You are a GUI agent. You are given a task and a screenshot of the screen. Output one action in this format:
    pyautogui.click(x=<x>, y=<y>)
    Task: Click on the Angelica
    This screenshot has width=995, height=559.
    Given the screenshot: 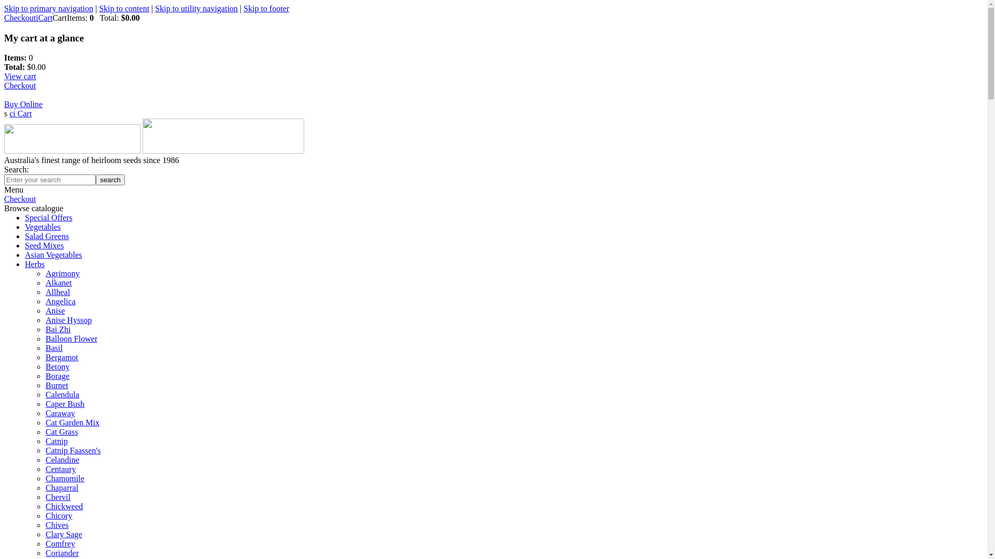 What is the action you would take?
    pyautogui.click(x=61, y=301)
    